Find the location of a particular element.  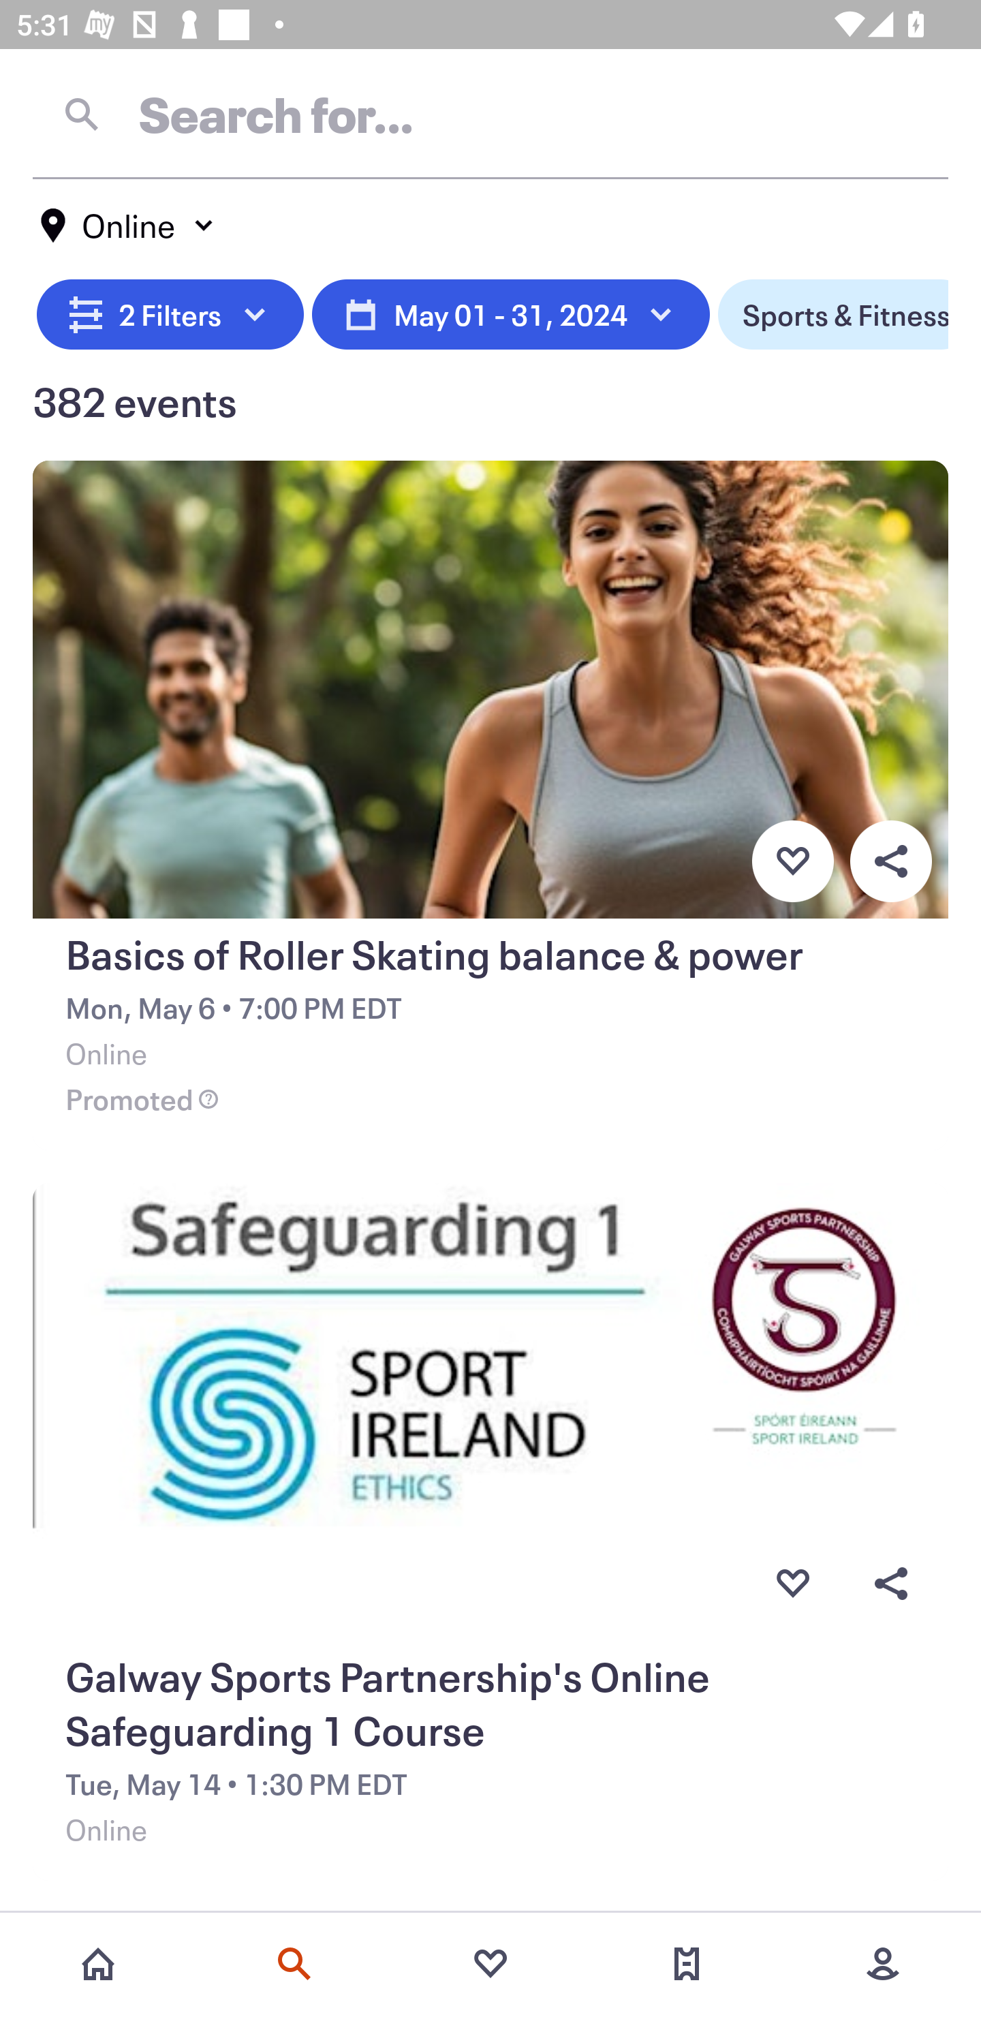

Online is located at coordinates (128, 226).